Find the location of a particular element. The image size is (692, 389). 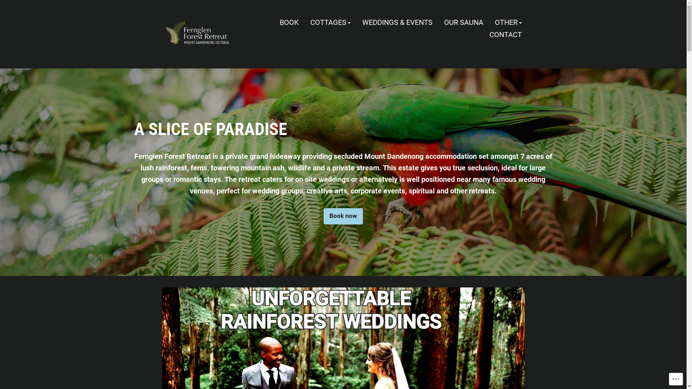

WEDDINGS & EVENTS is located at coordinates (397, 23).